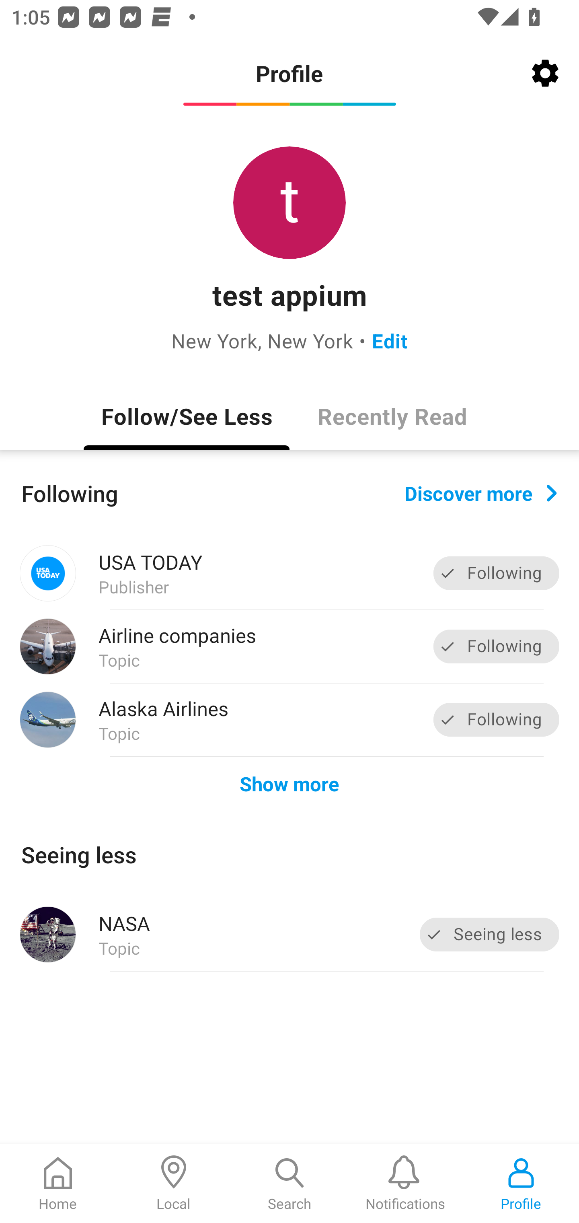 The image size is (579, 1223). I want to click on Seeing less, so click(490, 934).